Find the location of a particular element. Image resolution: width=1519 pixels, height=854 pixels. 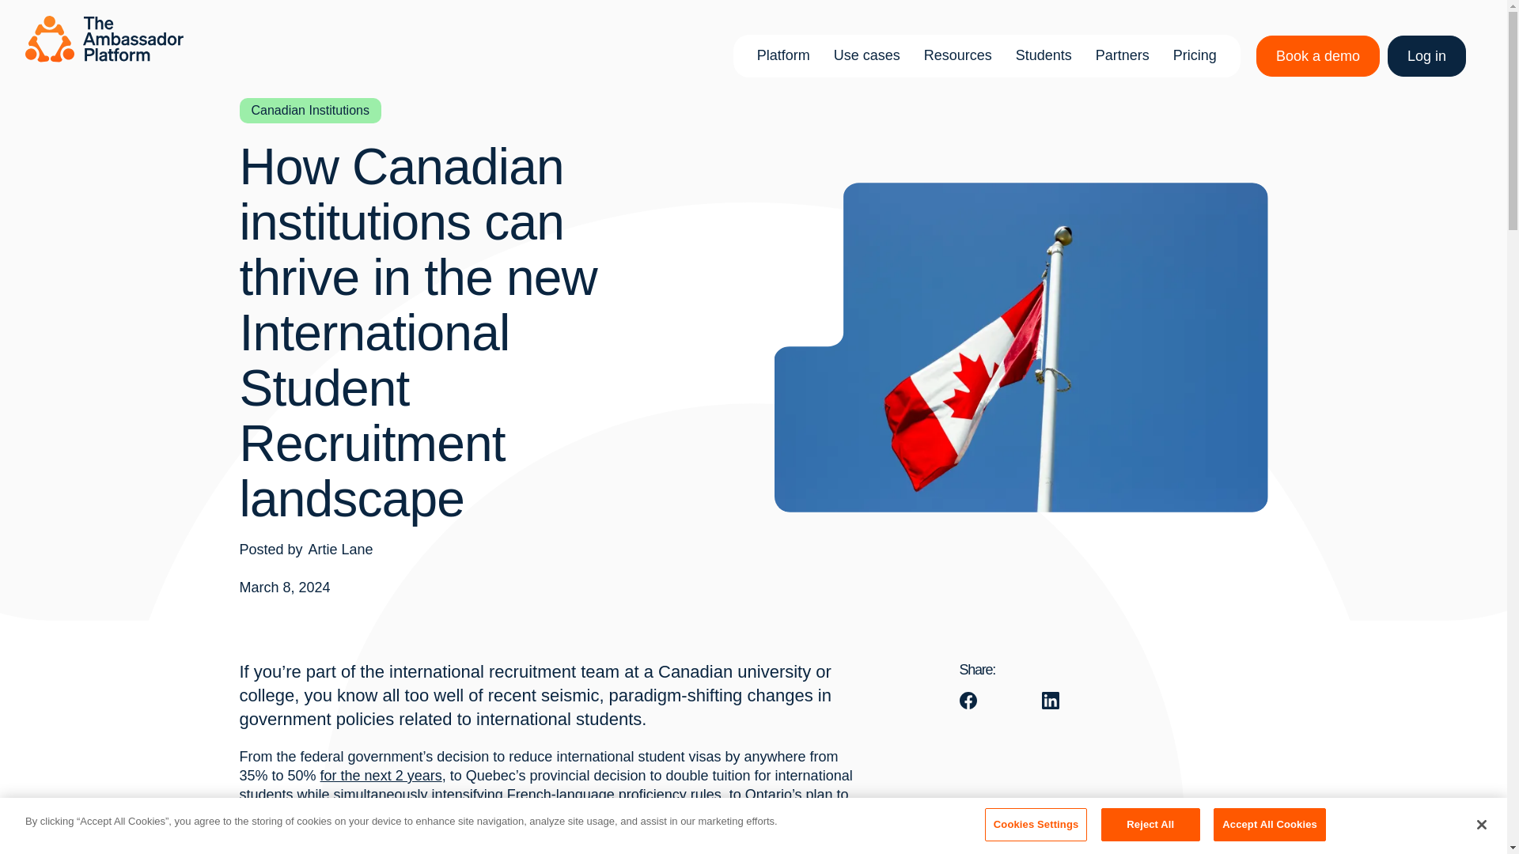

Share to Linkedin is located at coordinates (1049, 701).